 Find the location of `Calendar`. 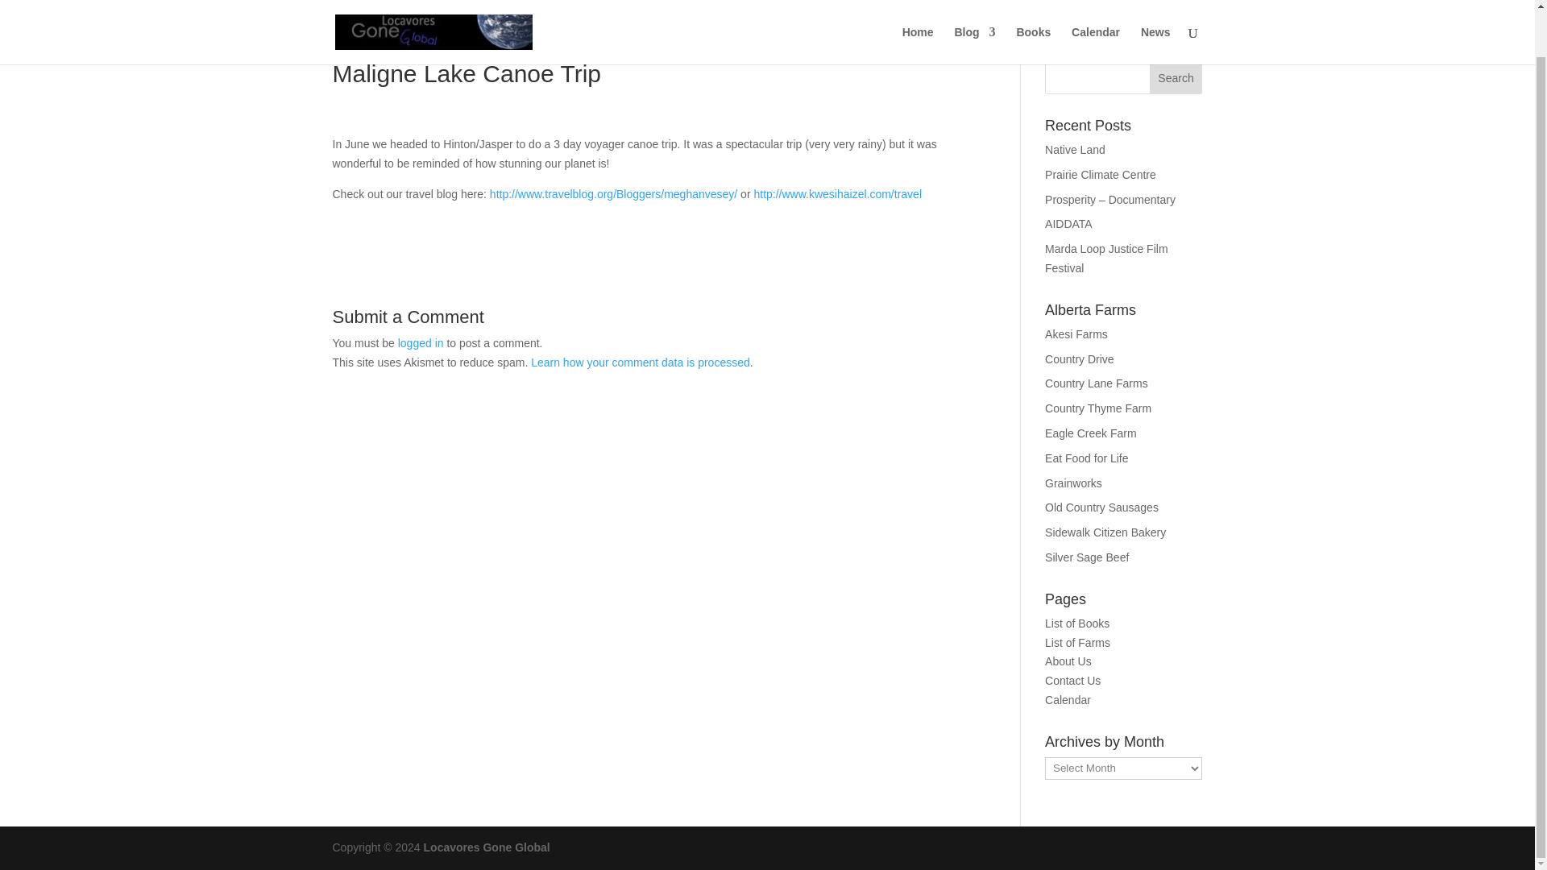

Calendar is located at coordinates (1096, 8).